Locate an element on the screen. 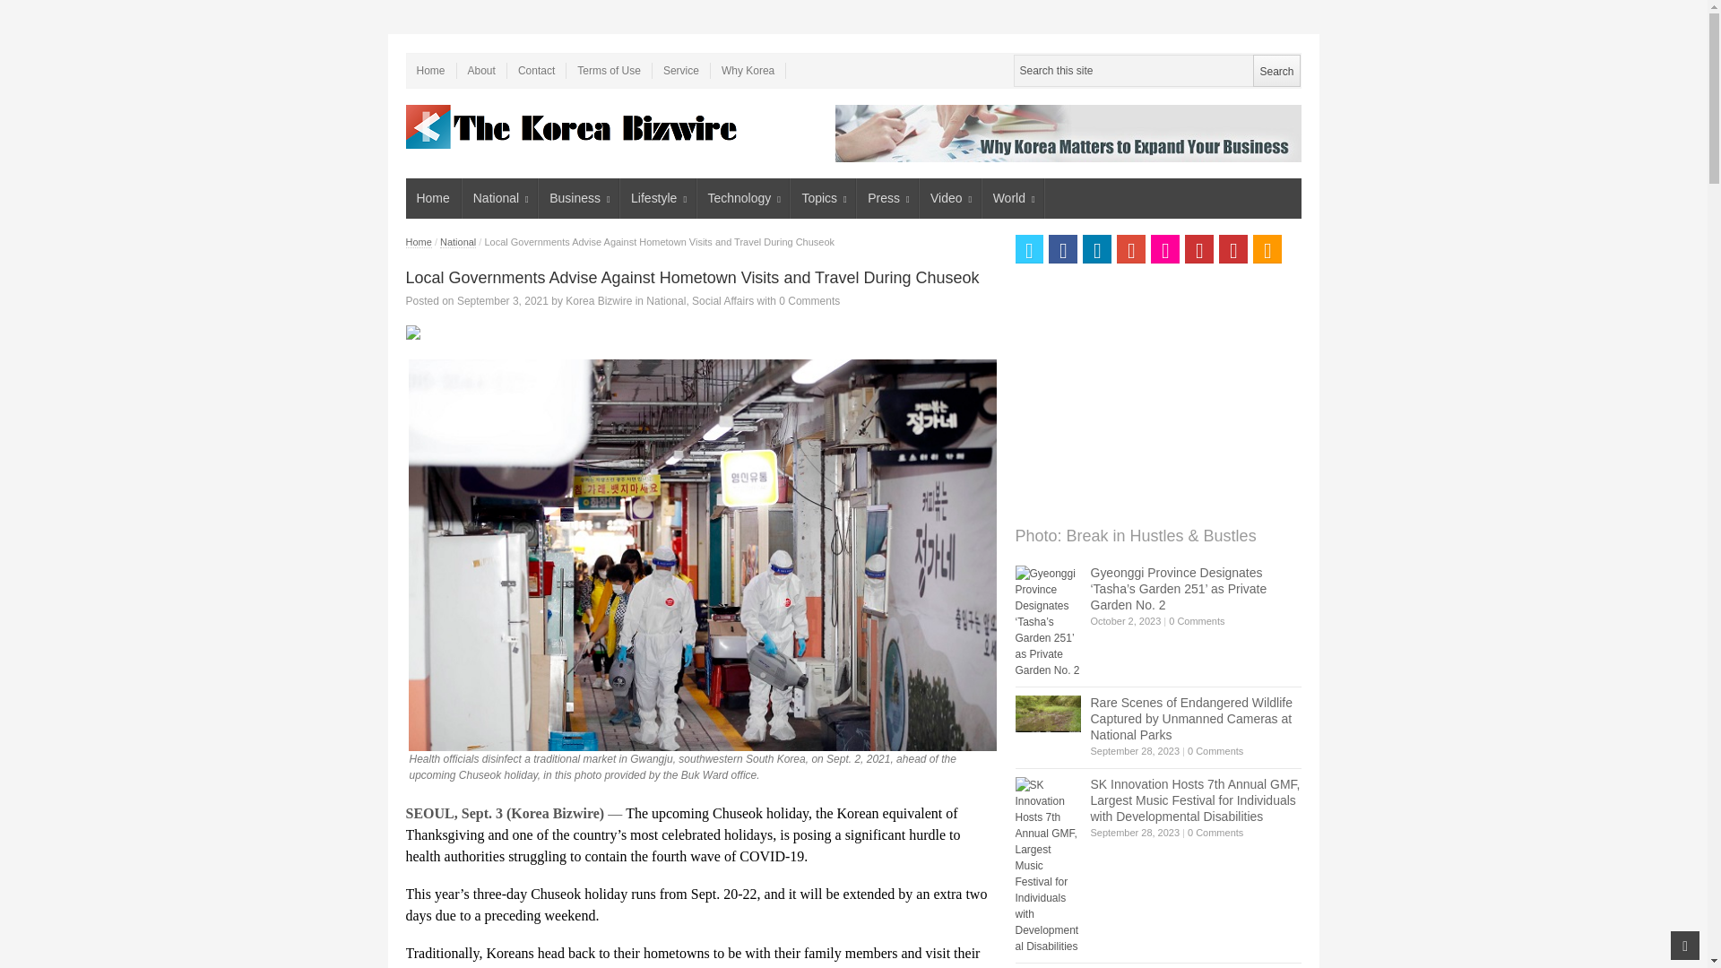 The height and width of the screenshot is (968, 1721). Why Korea is located at coordinates (748, 70).